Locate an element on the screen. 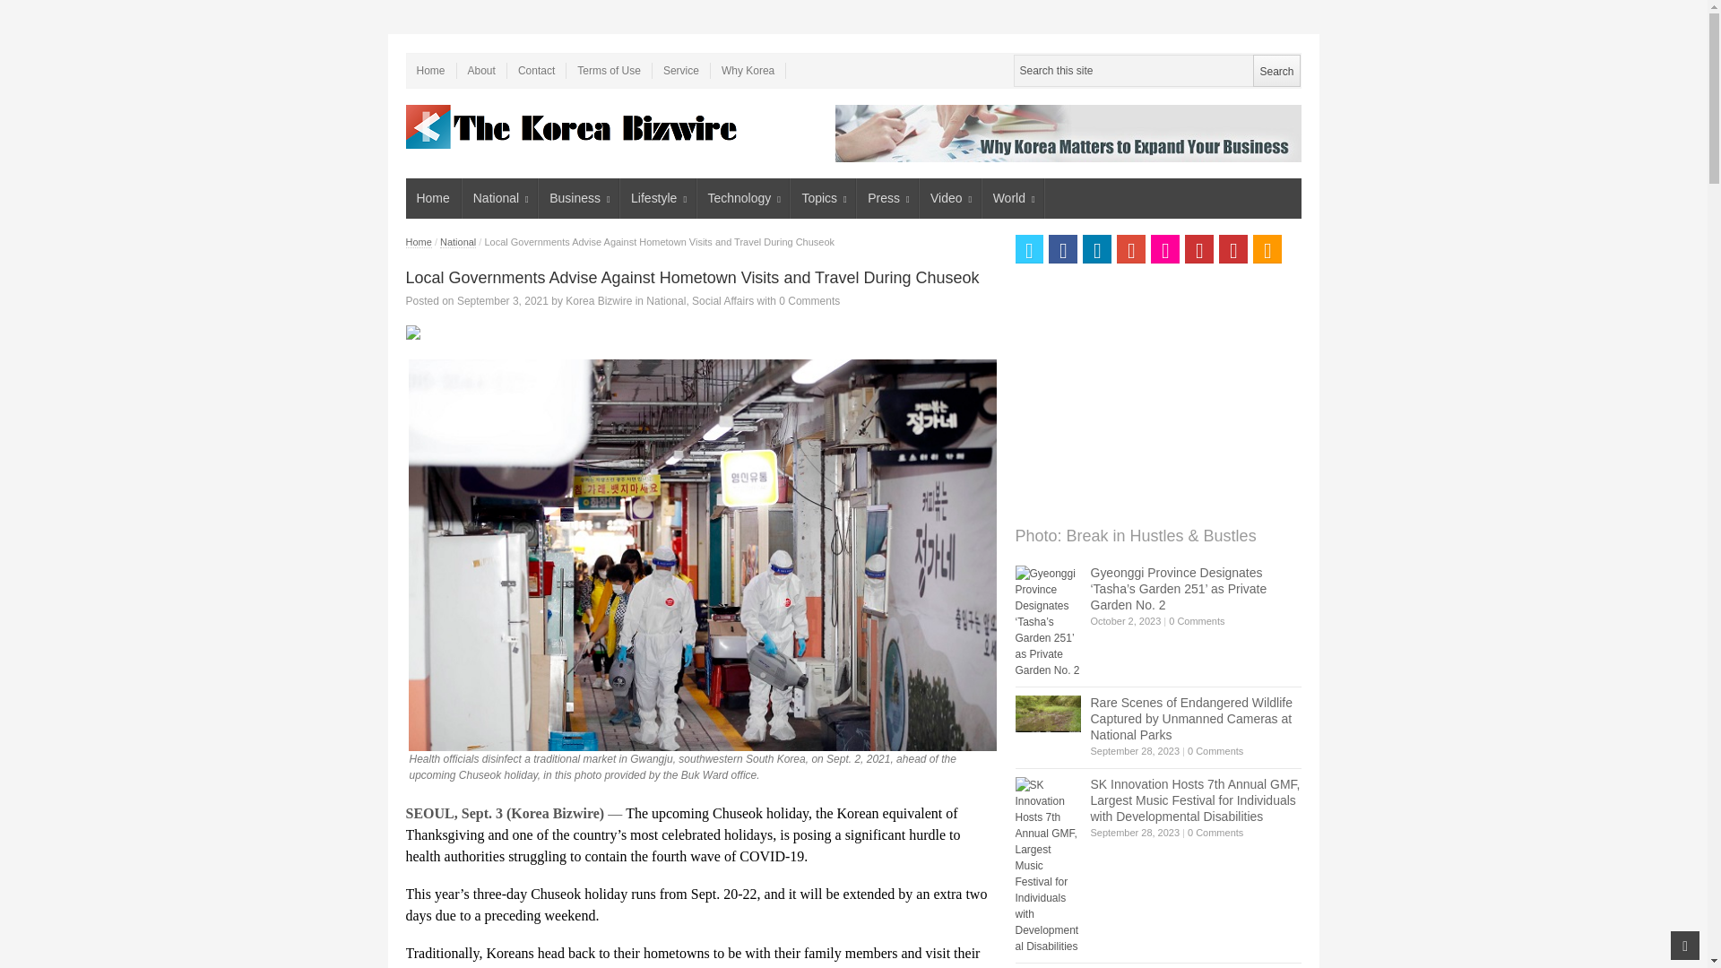 The height and width of the screenshot is (968, 1721). Why Korea is located at coordinates (748, 70).